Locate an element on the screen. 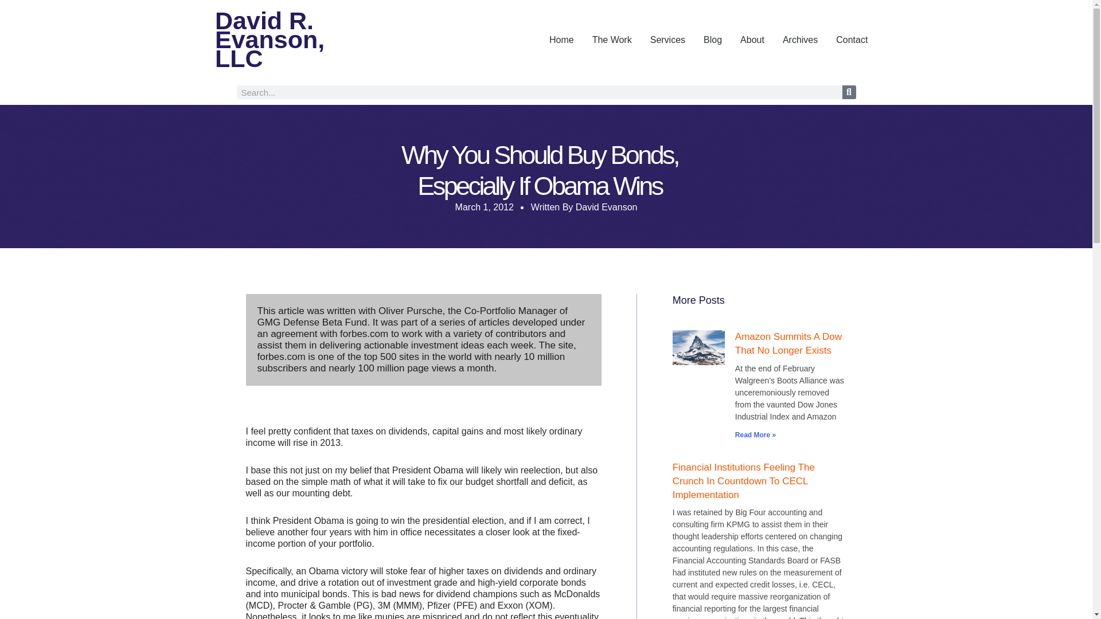 This screenshot has height=619, width=1101. Services is located at coordinates (667, 39).